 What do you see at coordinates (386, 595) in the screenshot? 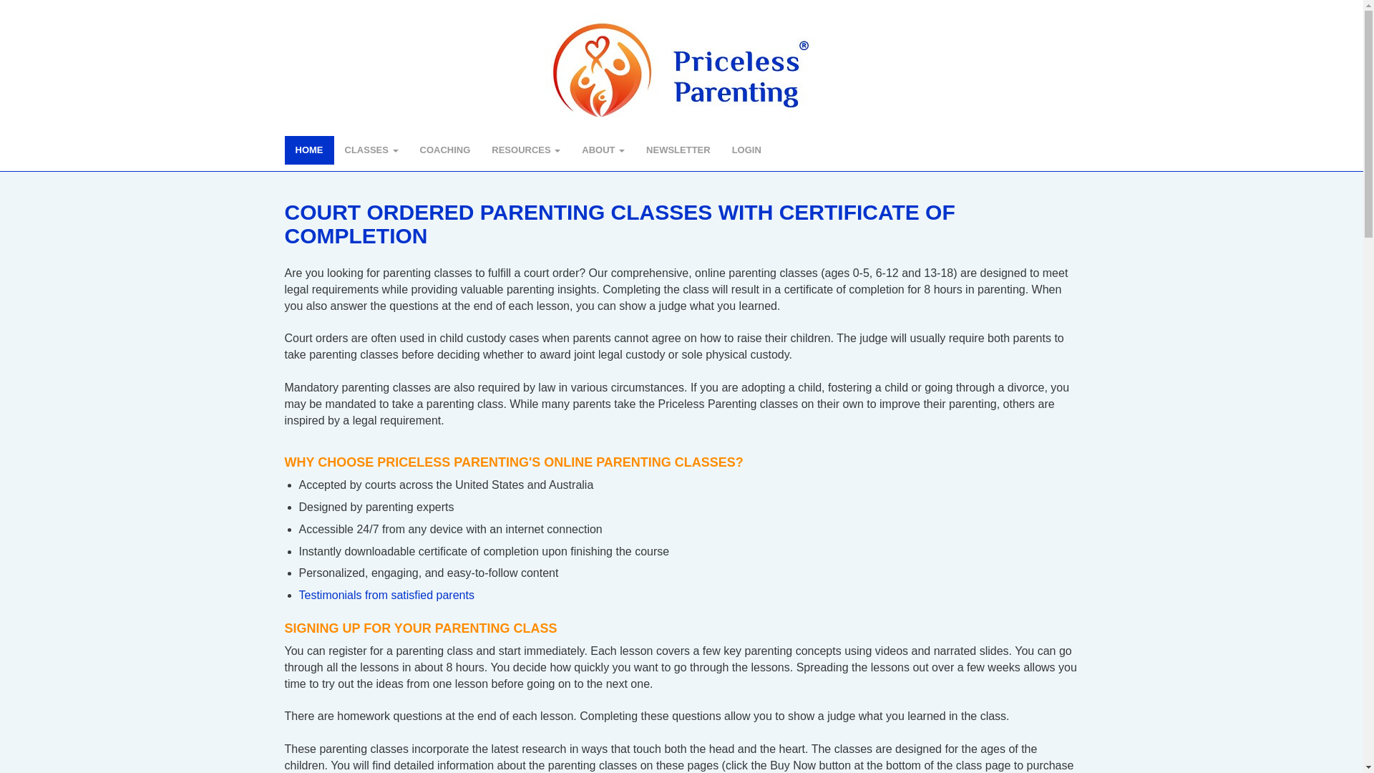
I see `Testimonials from satisfied parents` at bounding box center [386, 595].